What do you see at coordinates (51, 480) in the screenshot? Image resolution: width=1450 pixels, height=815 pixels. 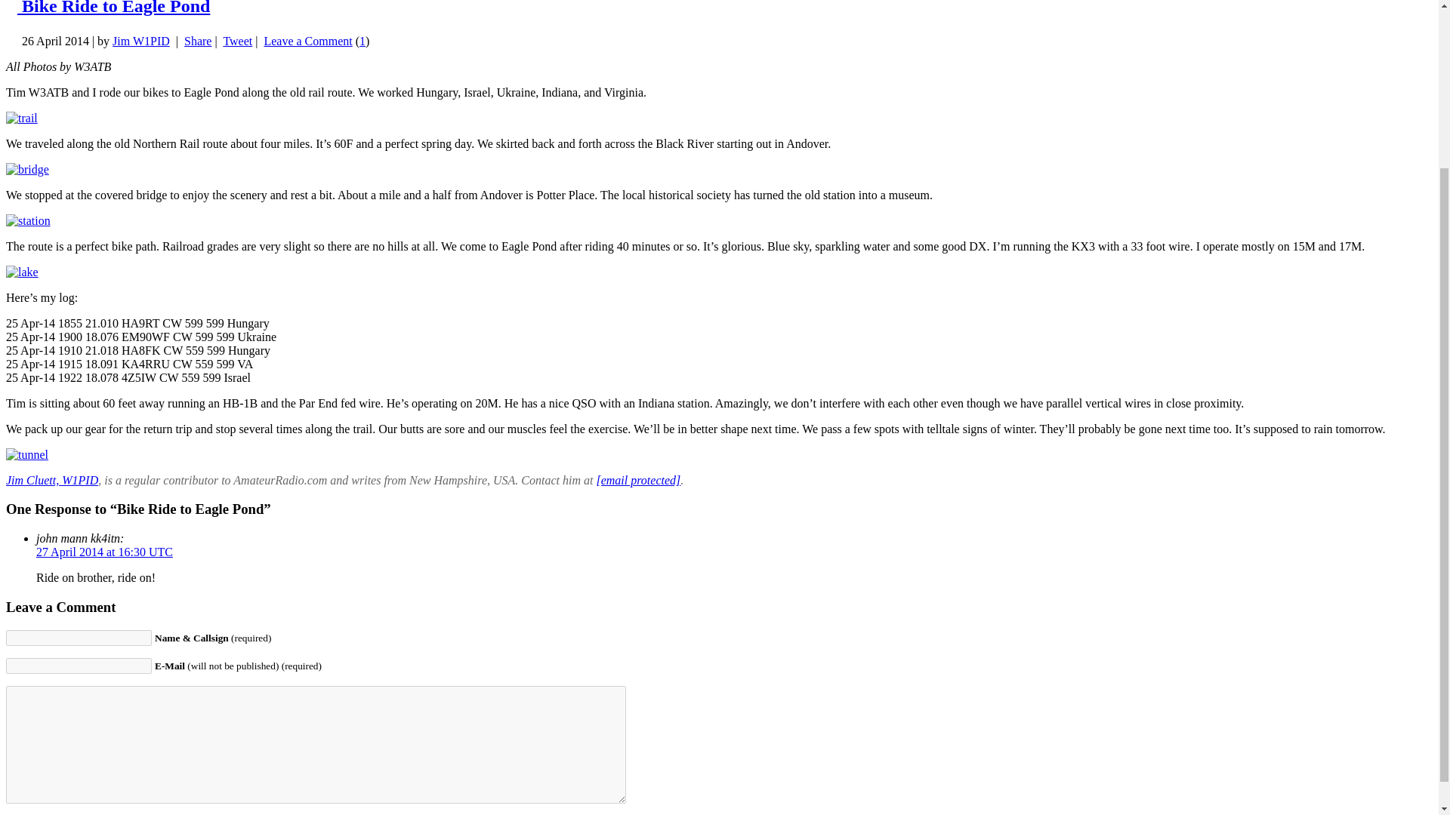 I see `Jim Cluett, W1PID` at bounding box center [51, 480].